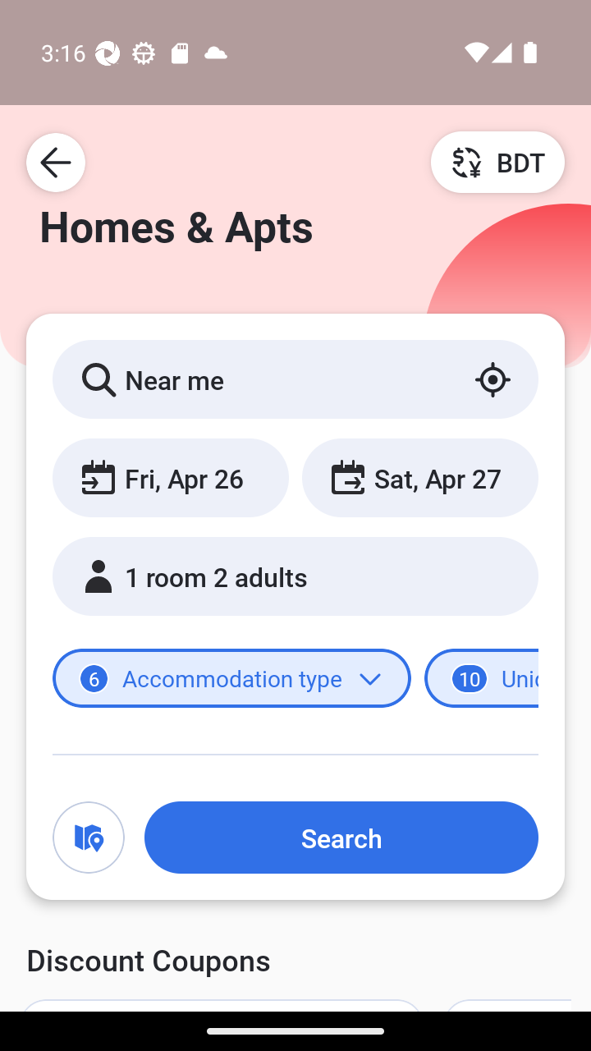 Image resolution: width=591 pixels, height=1051 pixels. Describe the element at coordinates (295, 576) in the screenshot. I see `1 room 2 adults` at that location.